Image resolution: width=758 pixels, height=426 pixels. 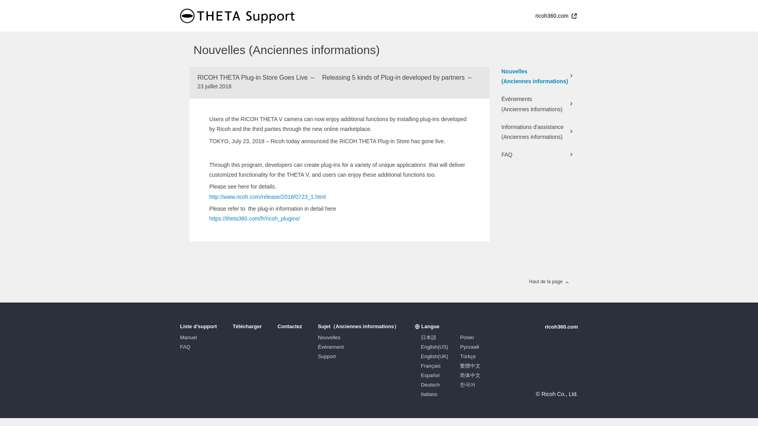 I want to click on FAQ, so click(x=537, y=155).